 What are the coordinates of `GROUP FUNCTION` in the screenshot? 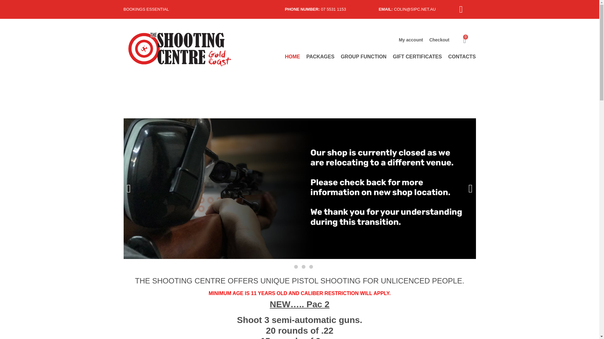 It's located at (363, 56).